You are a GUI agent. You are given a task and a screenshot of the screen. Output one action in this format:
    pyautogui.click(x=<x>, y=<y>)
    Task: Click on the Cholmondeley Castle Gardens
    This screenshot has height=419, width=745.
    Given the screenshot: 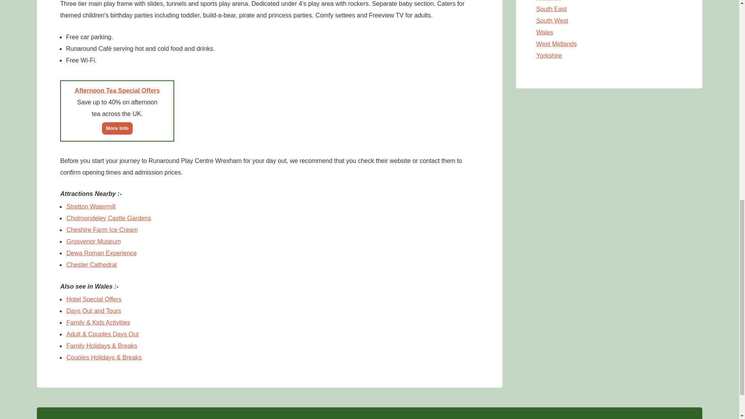 What is the action you would take?
    pyautogui.click(x=109, y=218)
    